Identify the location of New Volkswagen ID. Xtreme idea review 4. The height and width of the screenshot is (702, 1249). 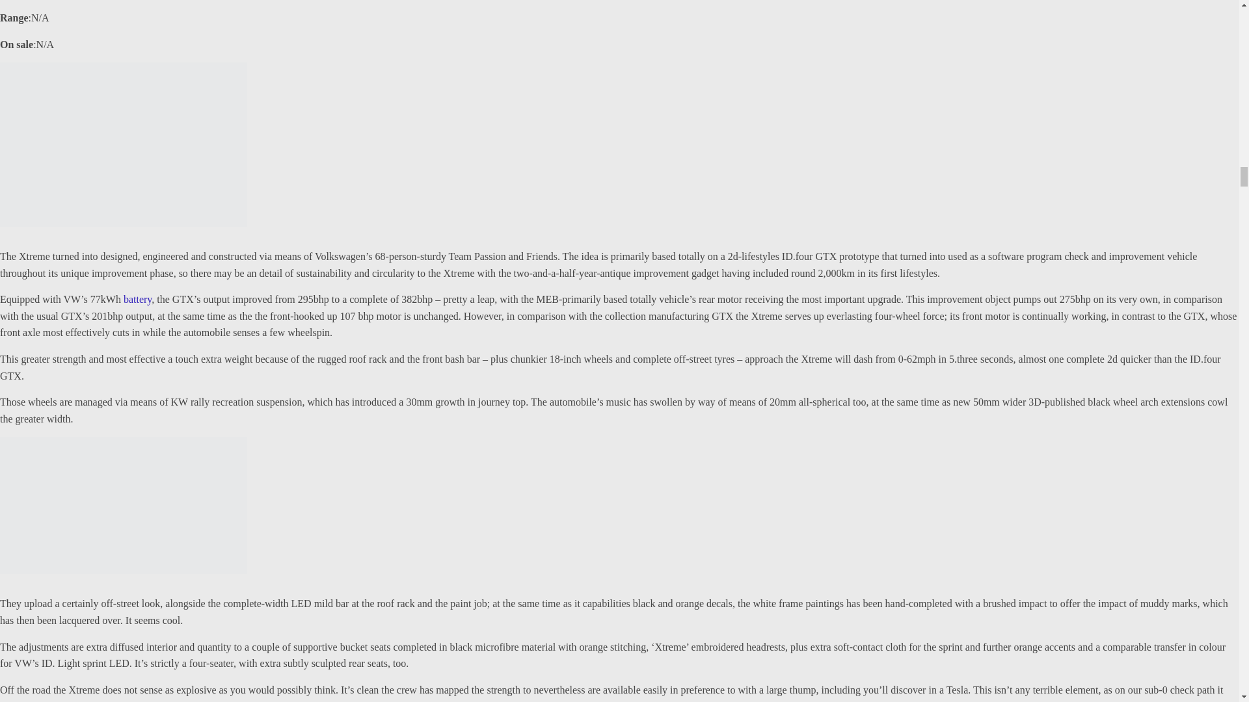
(124, 505).